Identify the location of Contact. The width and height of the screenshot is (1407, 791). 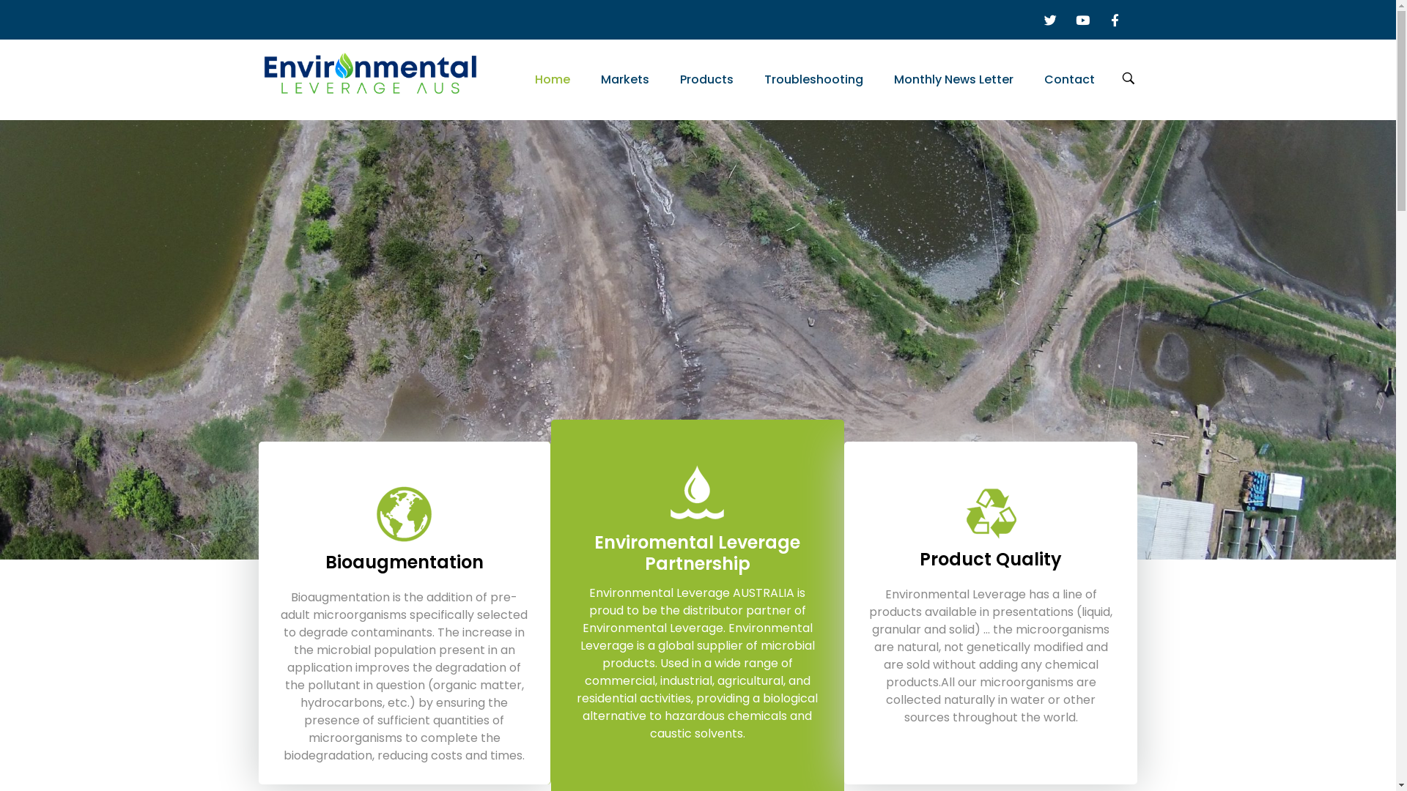
(1062, 80).